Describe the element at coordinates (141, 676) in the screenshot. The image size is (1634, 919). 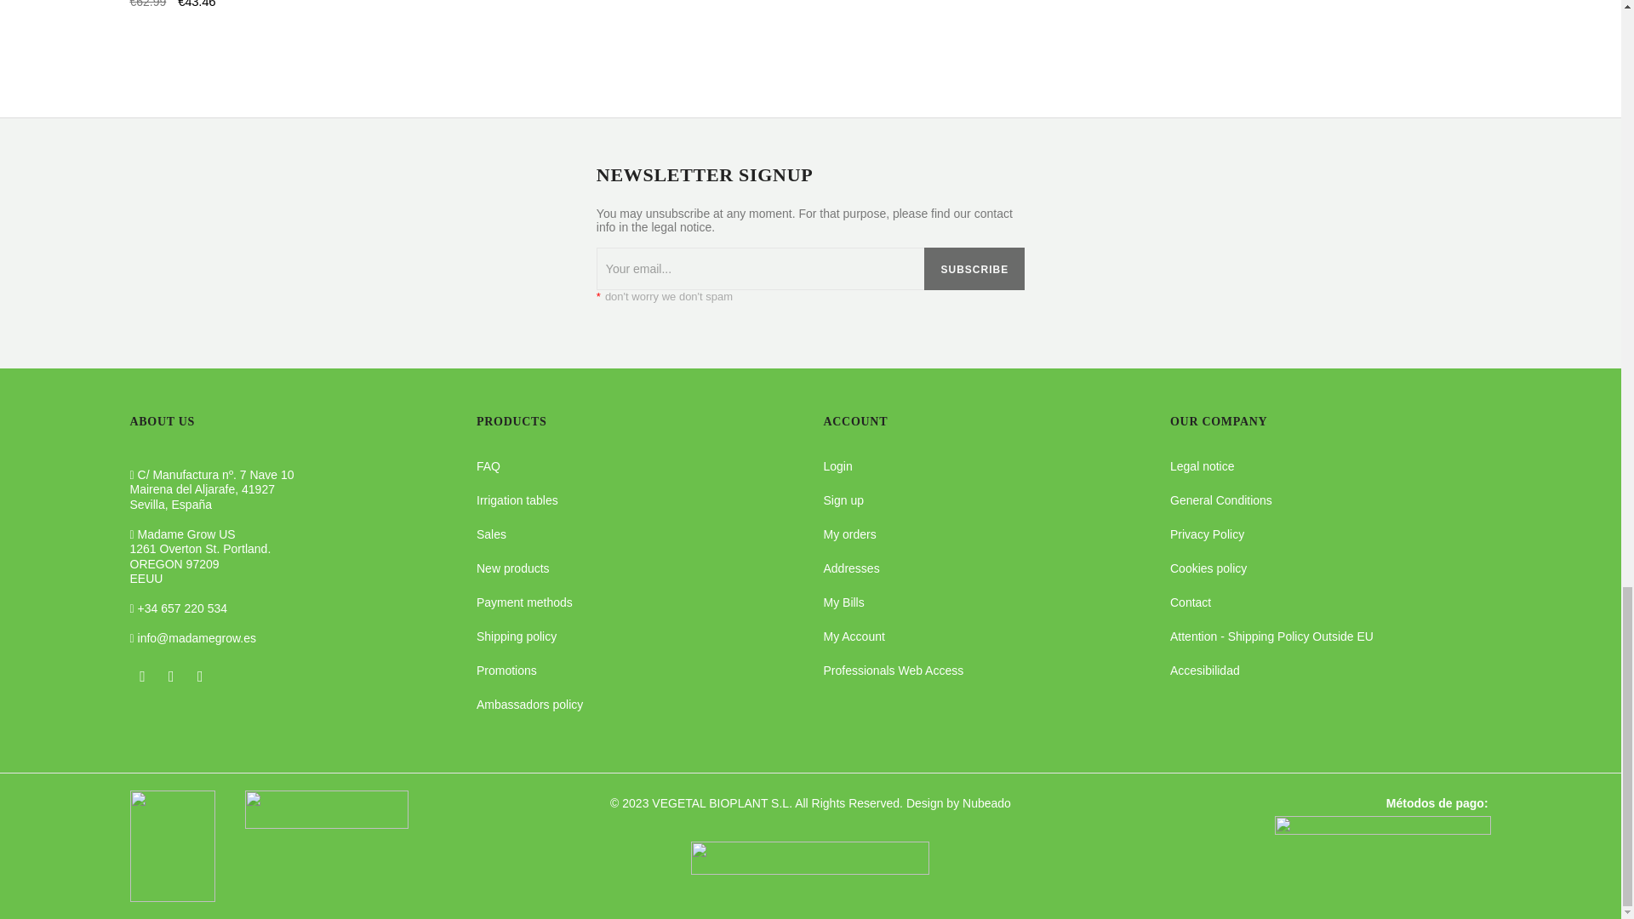
I see `Facebook` at that location.